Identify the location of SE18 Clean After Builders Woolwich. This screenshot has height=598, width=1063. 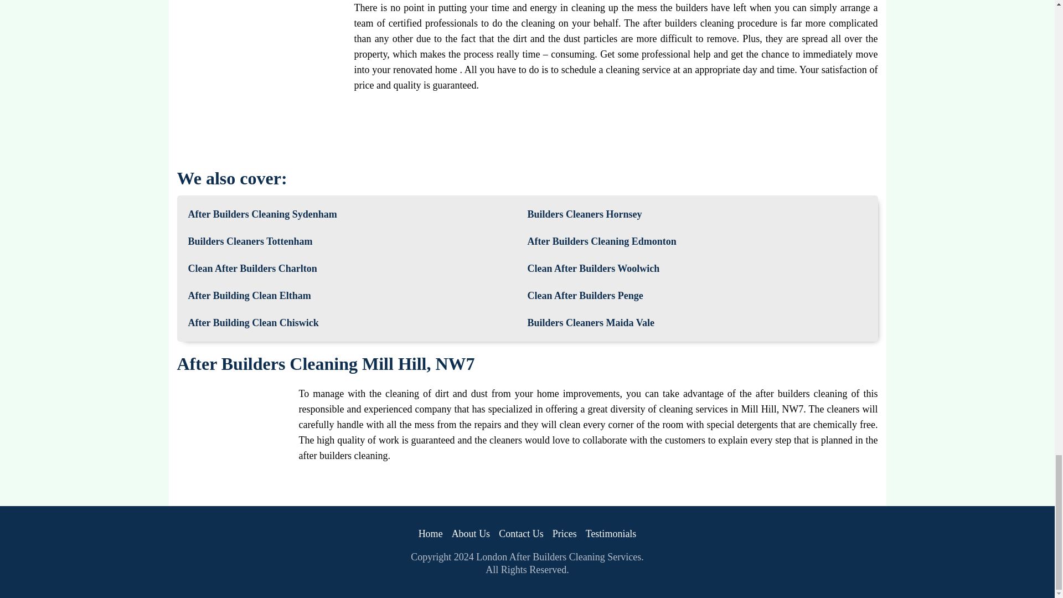
(593, 269).